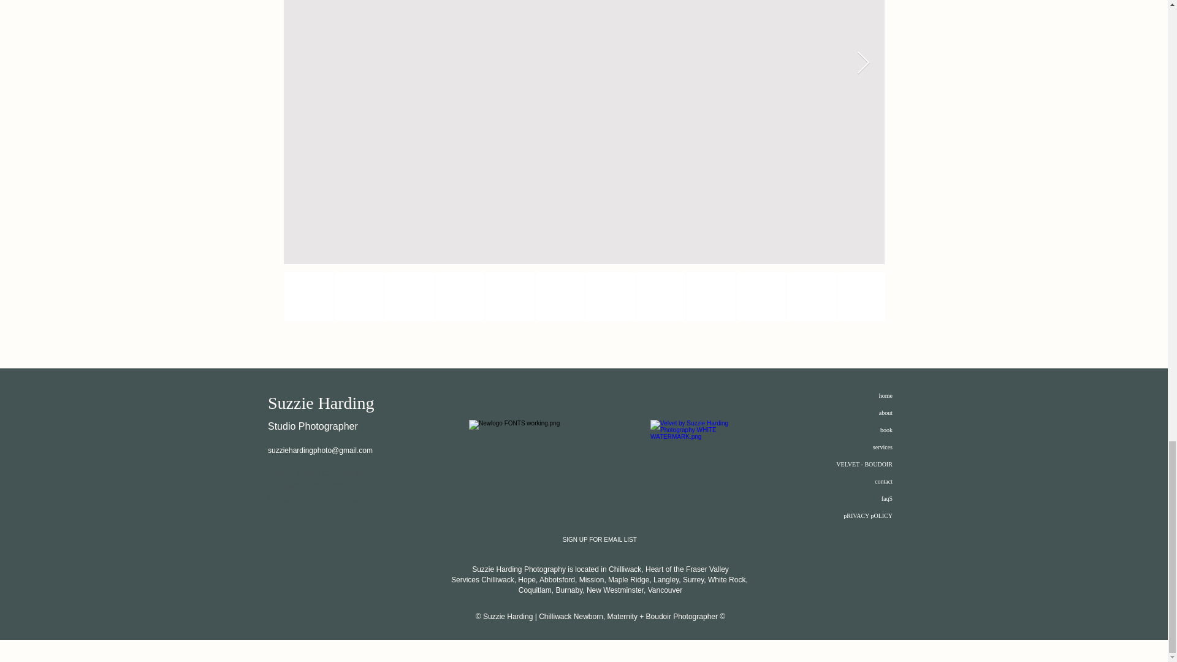 This screenshot has height=662, width=1177. Describe the element at coordinates (600, 539) in the screenshot. I see `SIGN UP FOR EMAIL LIST` at that location.